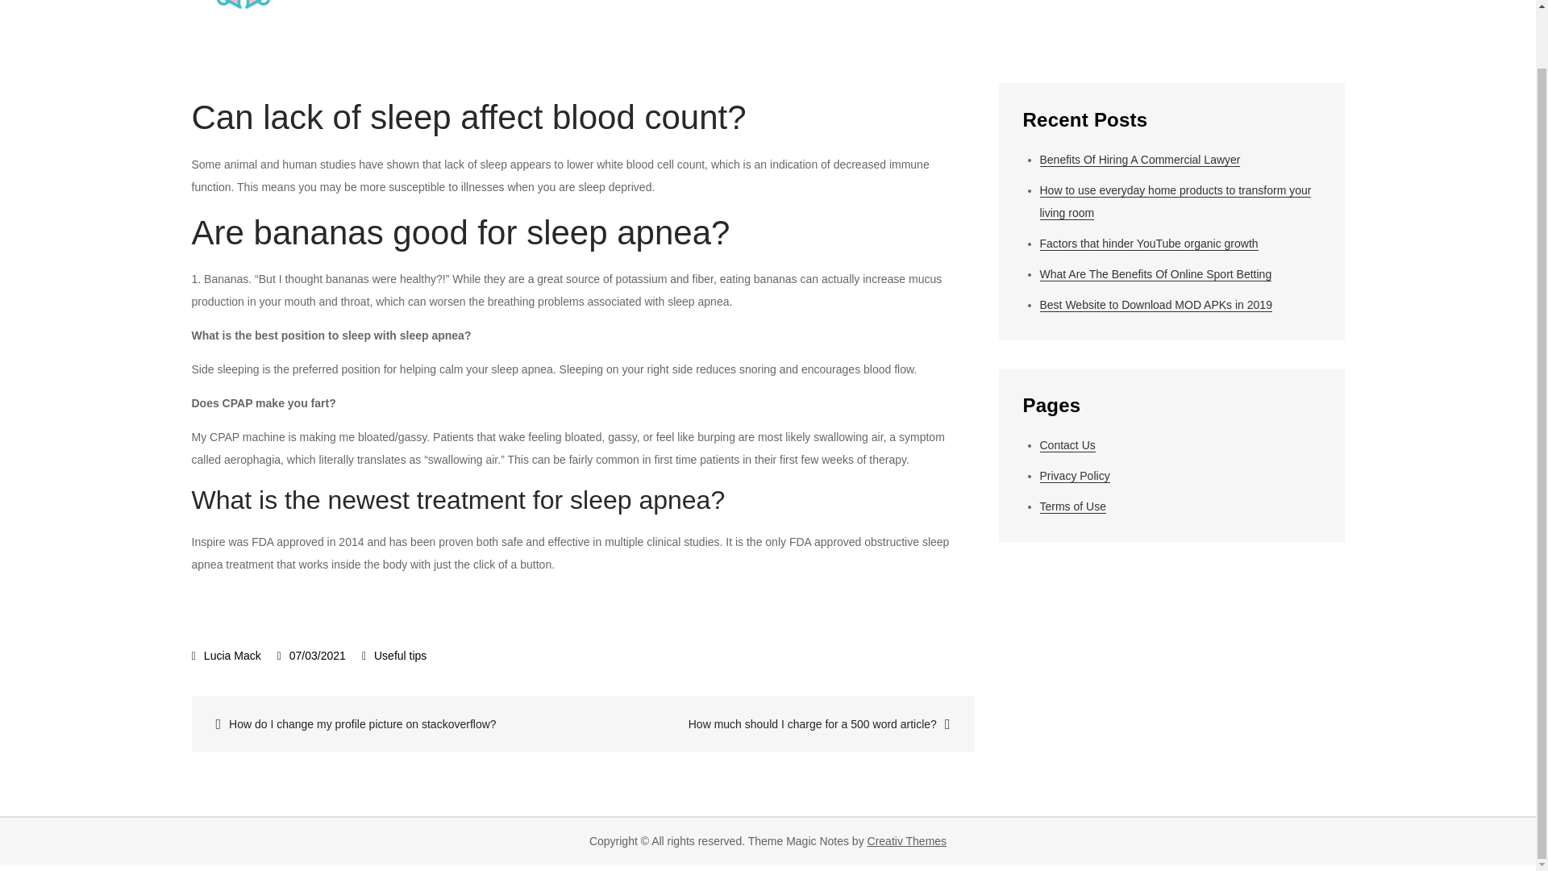 The image size is (1548, 871). I want to click on Creativ Themes, so click(907, 840).